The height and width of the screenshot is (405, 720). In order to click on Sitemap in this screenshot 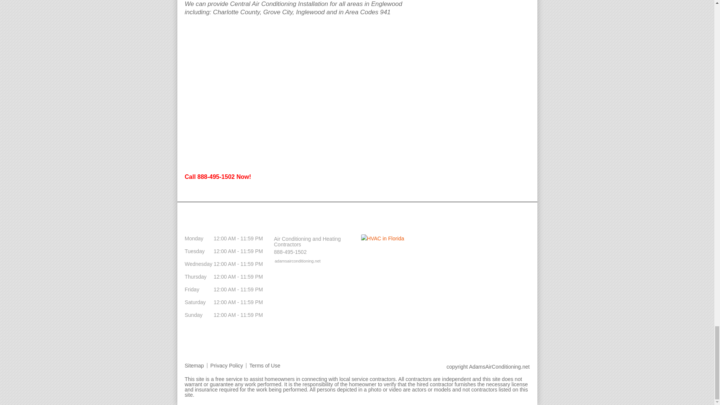, I will do `click(196, 365)`.